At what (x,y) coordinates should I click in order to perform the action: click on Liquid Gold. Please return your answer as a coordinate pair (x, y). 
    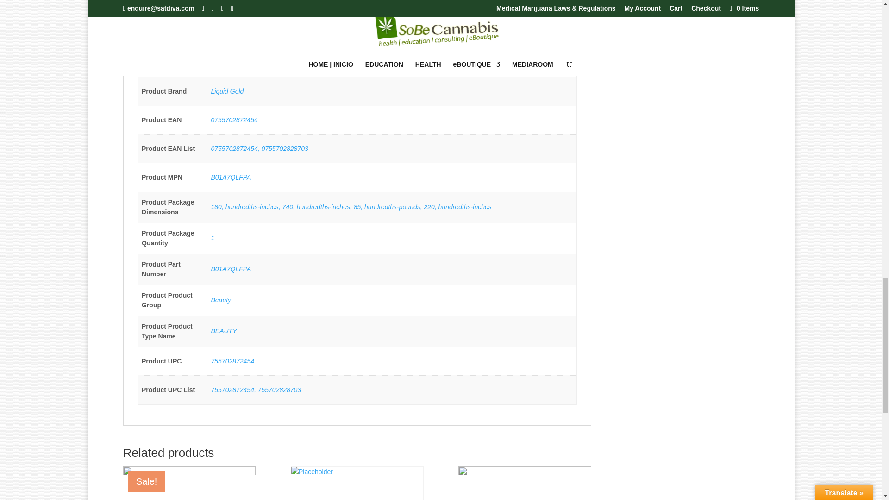
    Looking at the image, I should click on (227, 91).